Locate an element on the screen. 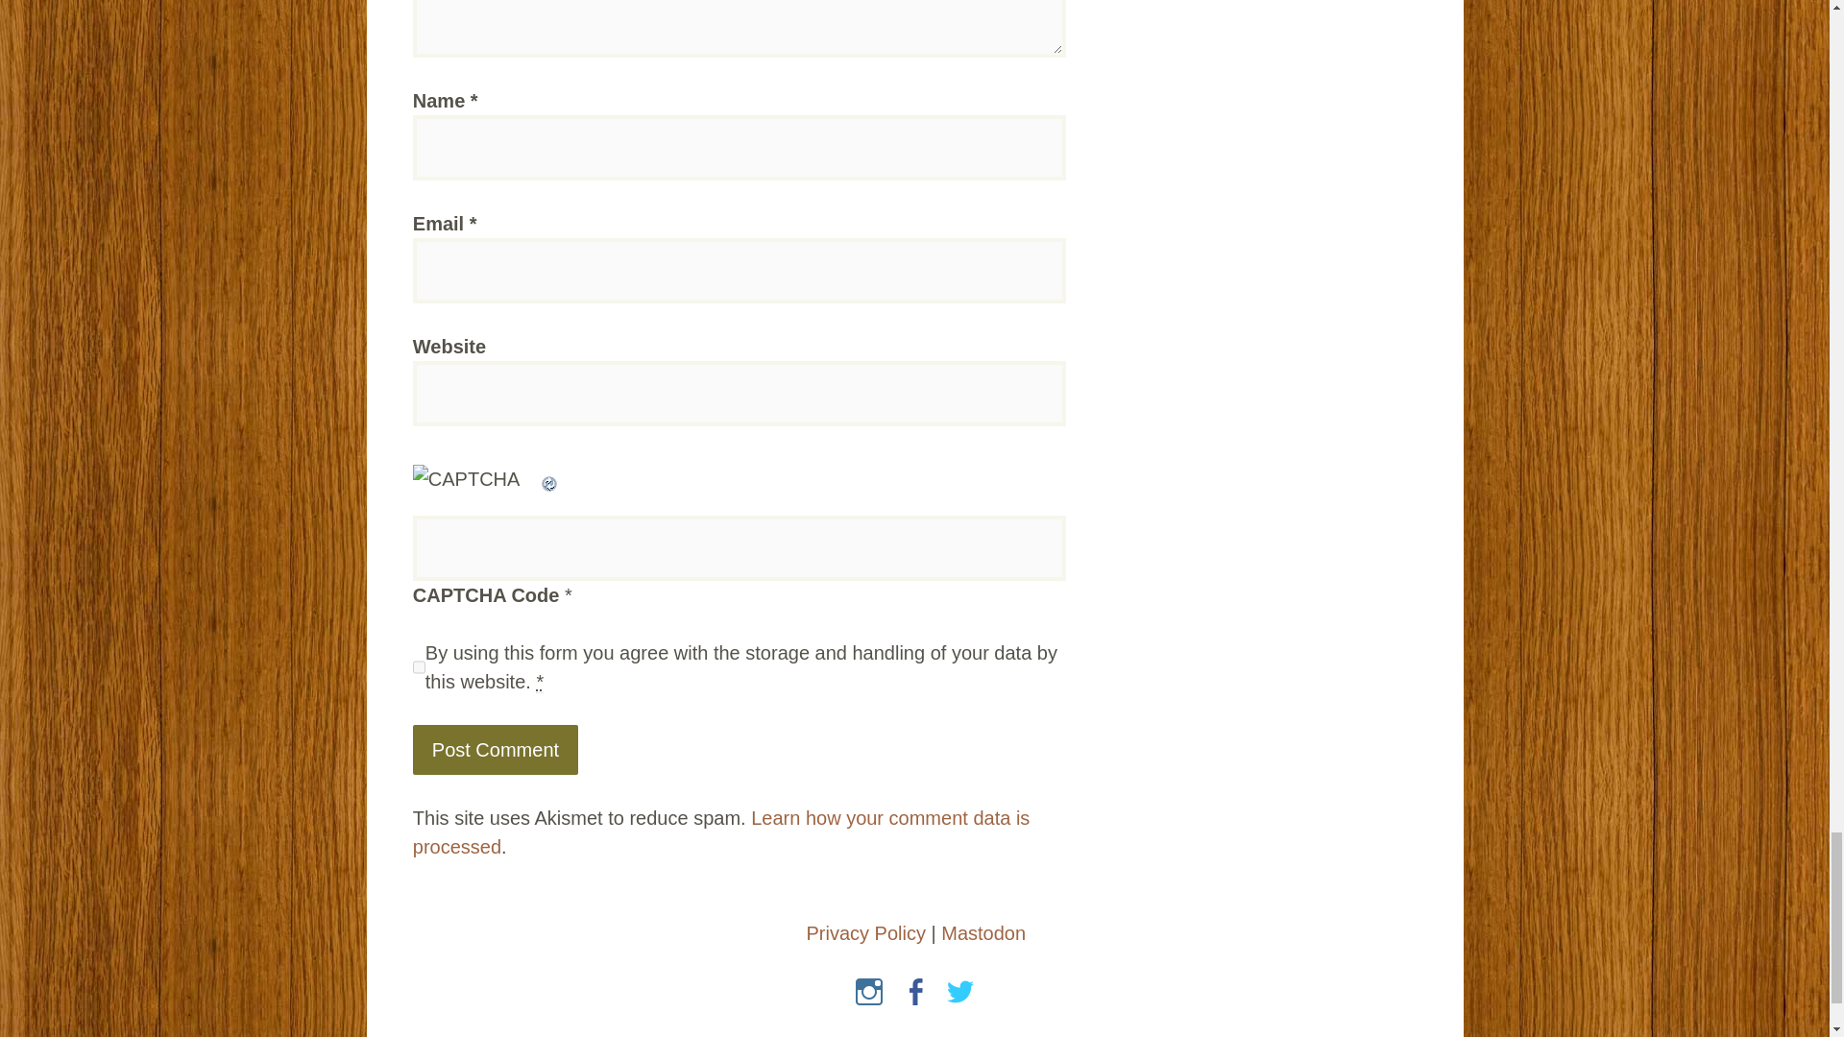 The height and width of the screenshot is (1037, 1844). Post Comment is located at coordinates (496, 749).